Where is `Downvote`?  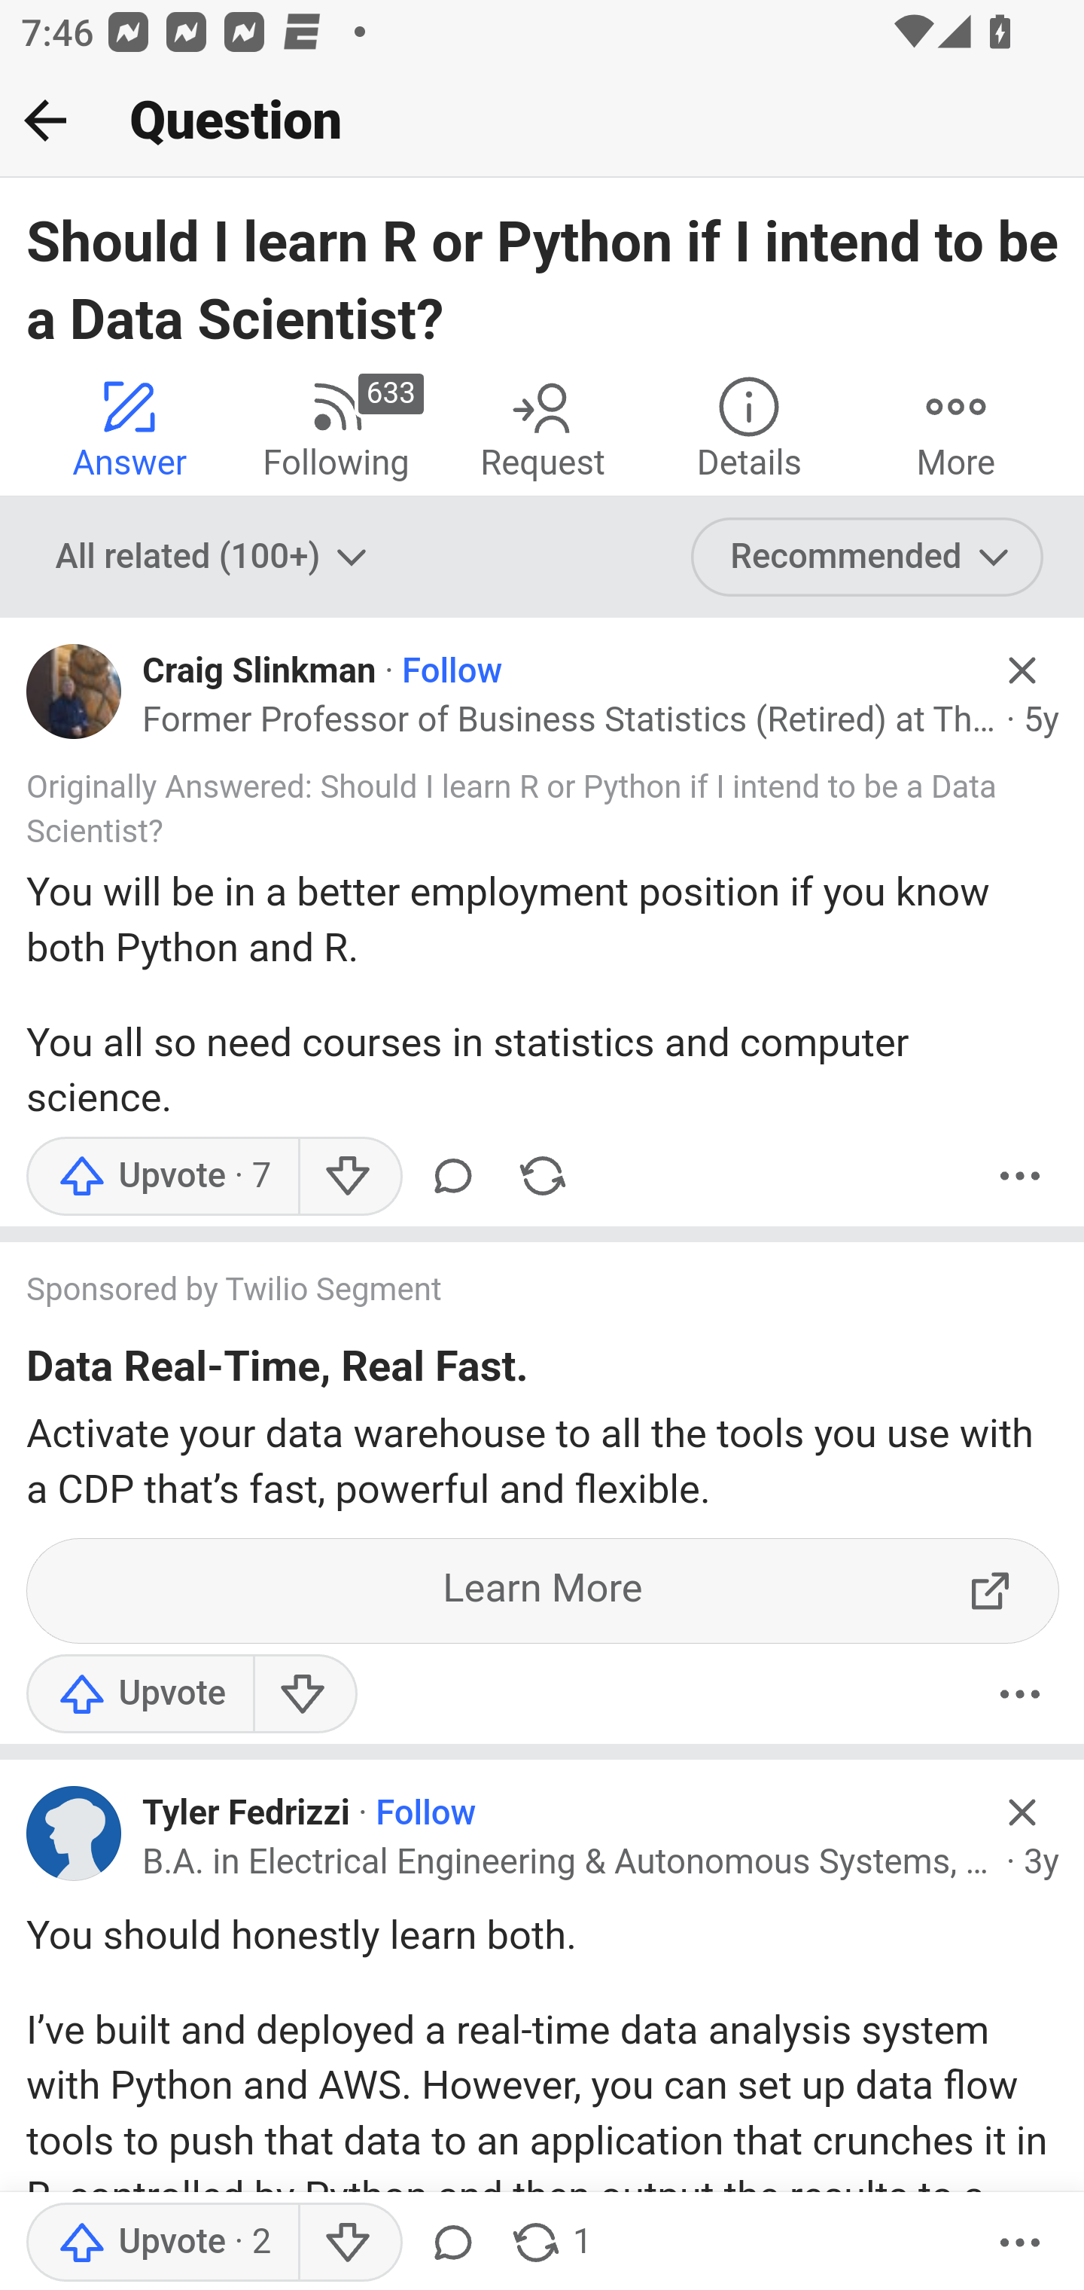 Downvote is located at coordinates (348, 1174).